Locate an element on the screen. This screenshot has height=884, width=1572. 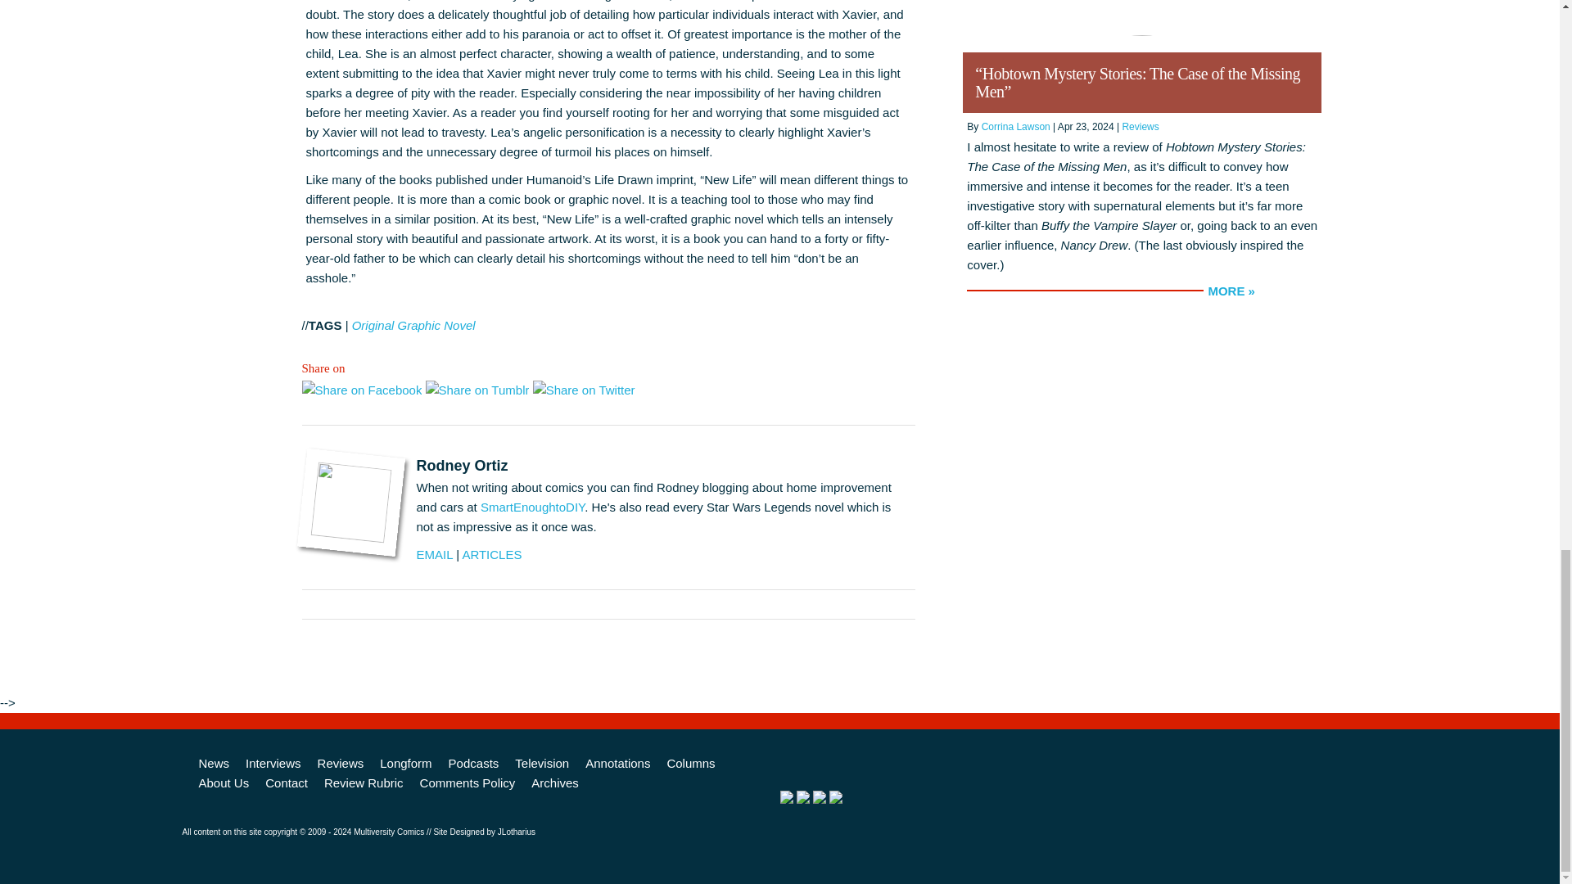
Longform is located at coordinates (405, 764).